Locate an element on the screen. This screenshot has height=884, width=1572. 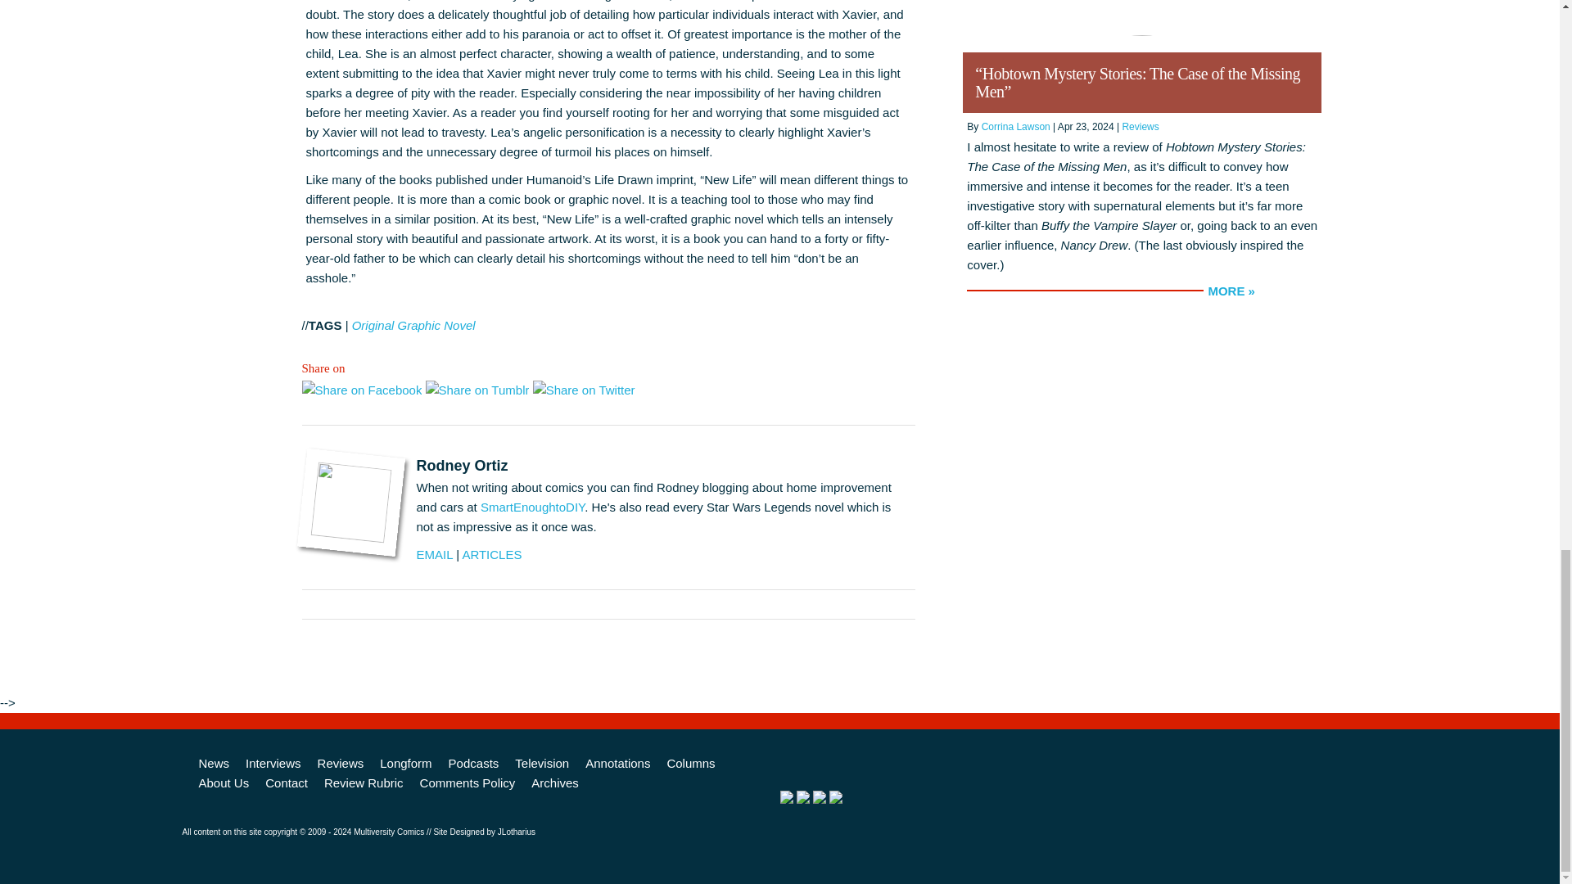
Longform is located at coordinates (405, 764).